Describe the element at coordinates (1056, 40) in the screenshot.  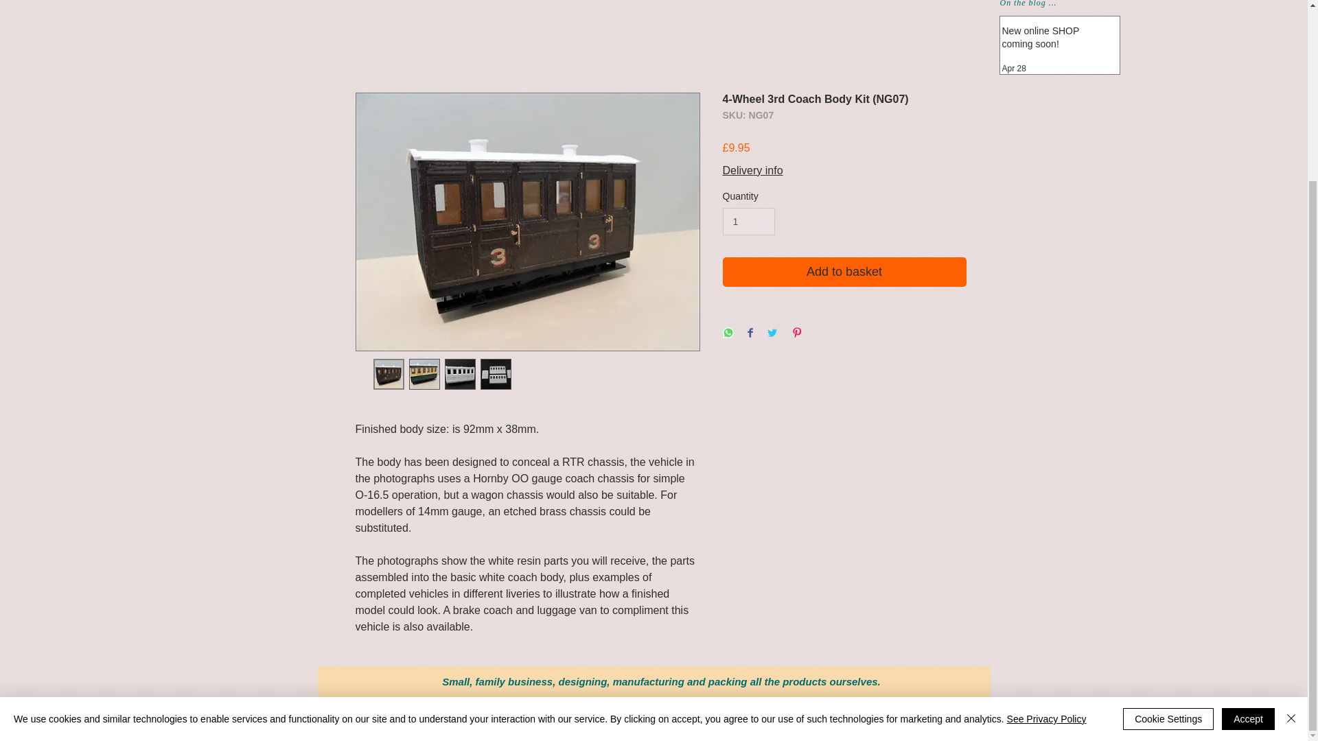
I see `New online SHOP coming soon!` at that location.